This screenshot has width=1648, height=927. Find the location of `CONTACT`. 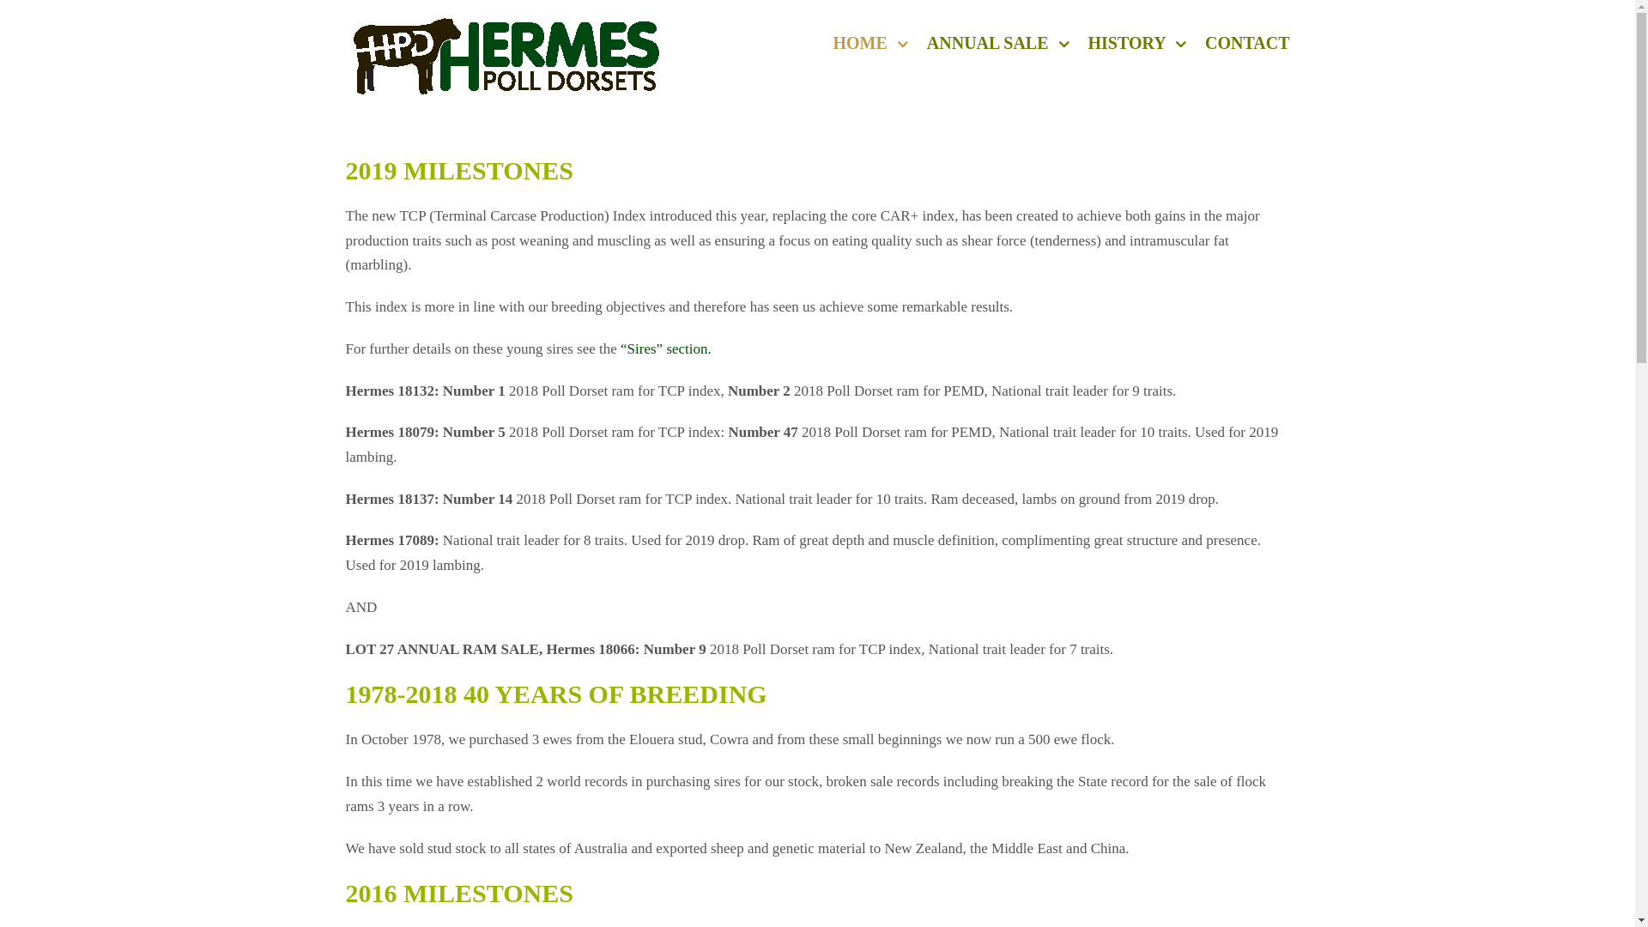

CONTACT is located at coordinates (1248, 43).